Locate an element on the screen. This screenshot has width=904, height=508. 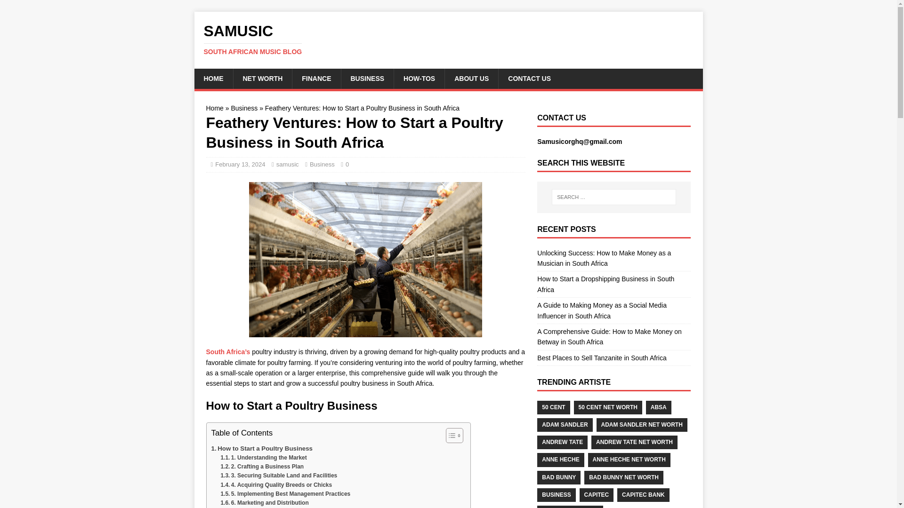
Business is located at coordinates (244, 108).